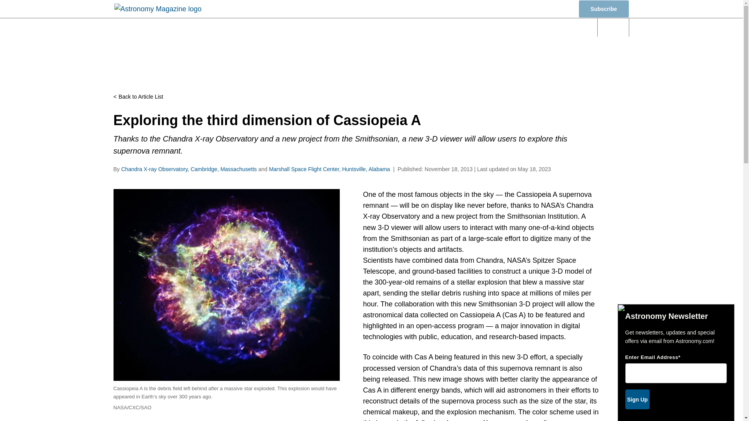 This screenshot has height=421, width=749. What do you see at coordinates (564, 27) in the screenshot?
I see `Ask Astro` at bounding box center [564, 27].